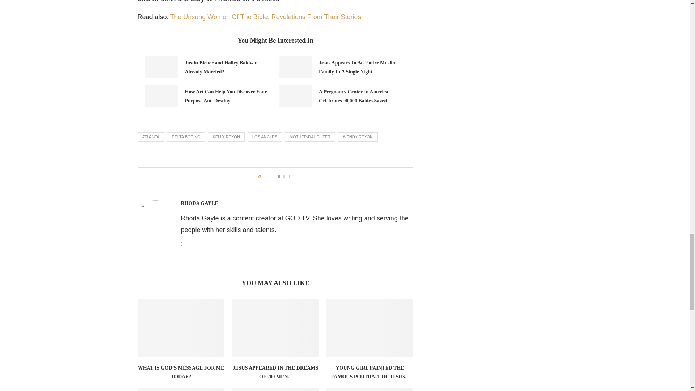 The width and height of the screenshot is (695, 391). What do you see at coordinates (221, 67) in the screenshot?
I see `Justin Bieber and Hailey Baldwin Already Married?` at bounding box center [221, 67].